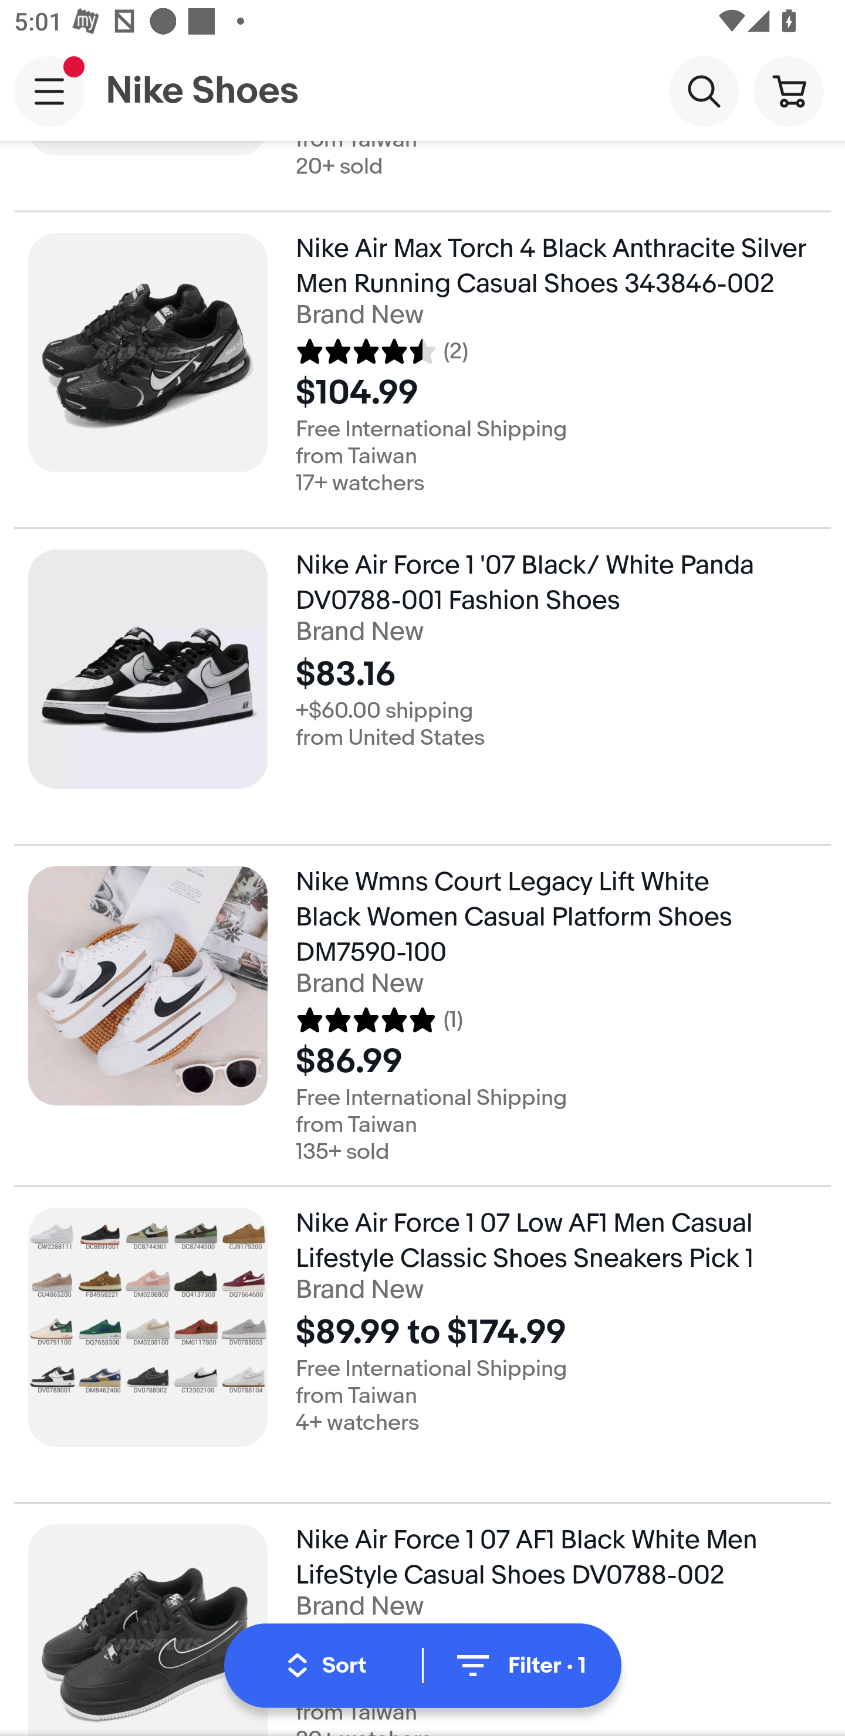  I want to click on Search, so click(704, 90).